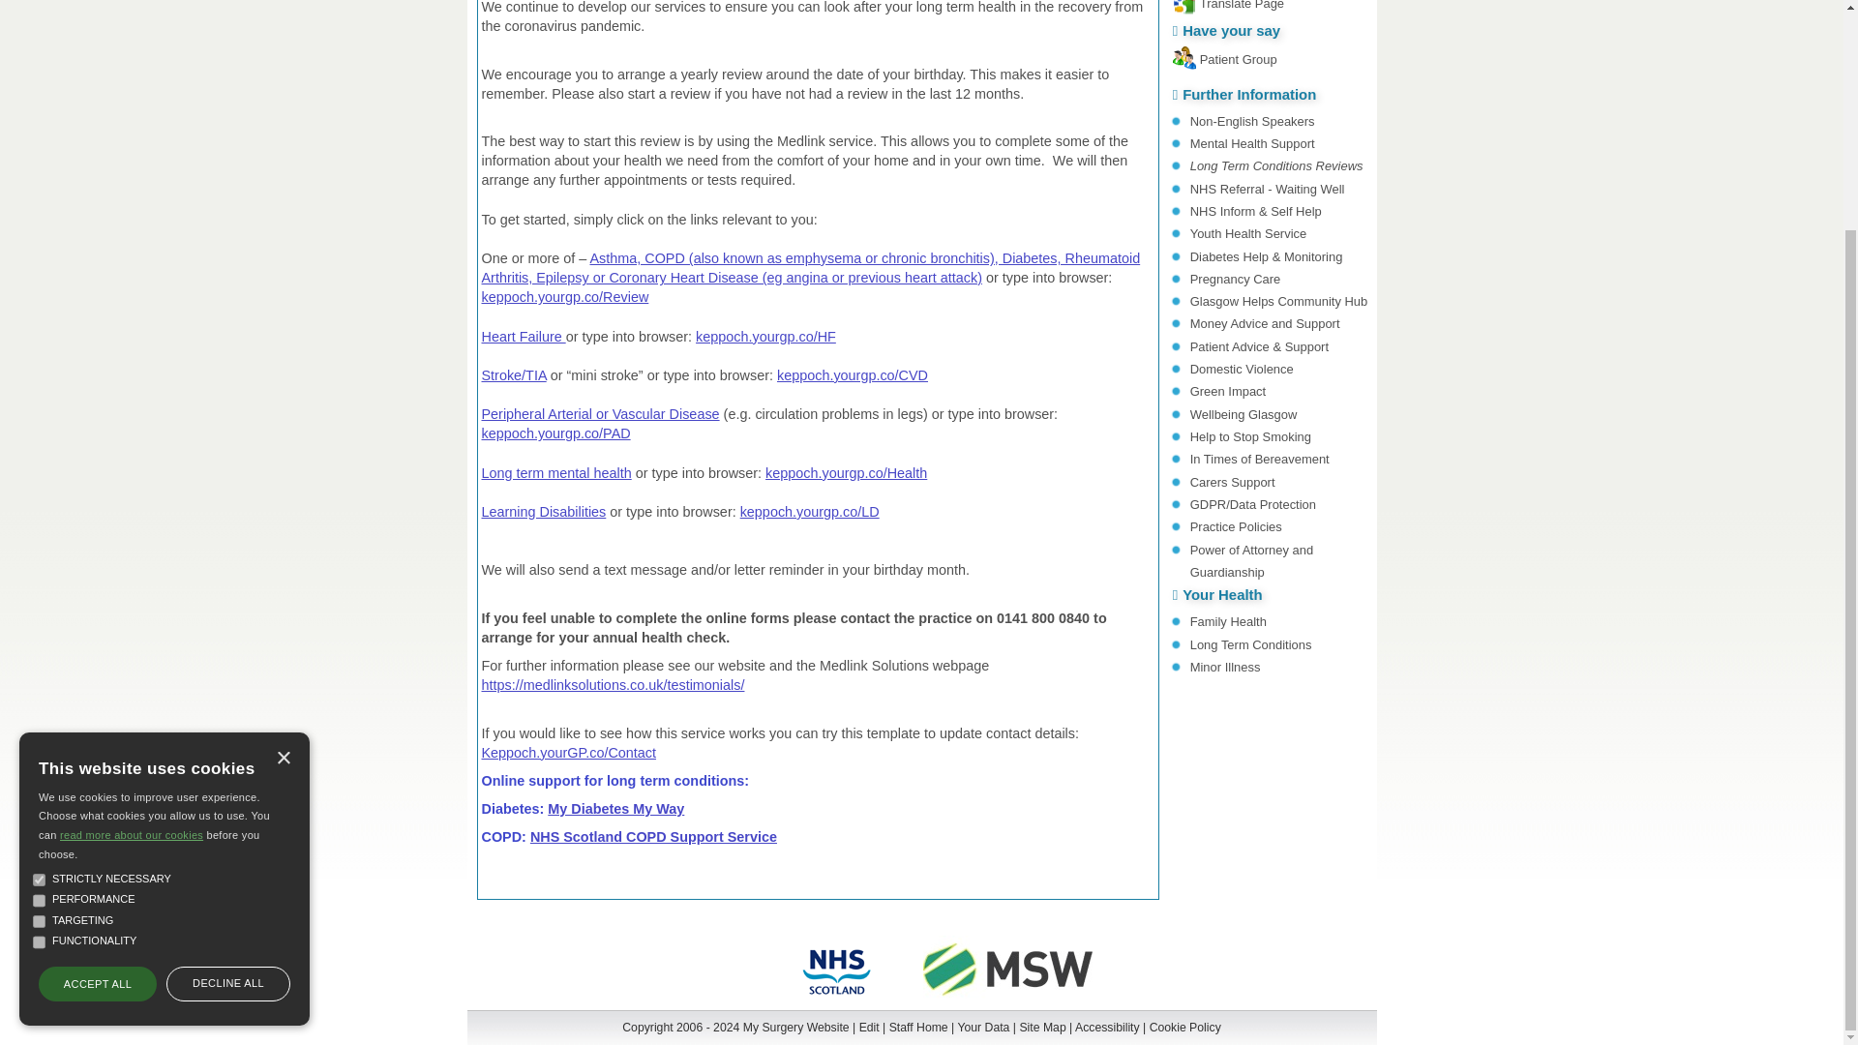 Image resolution: width=1858 pixels, height=1045 pixels. What do you see at coordinates (39, 617) in the screenshot?
I see `performance` at bounding box center [39, 617].